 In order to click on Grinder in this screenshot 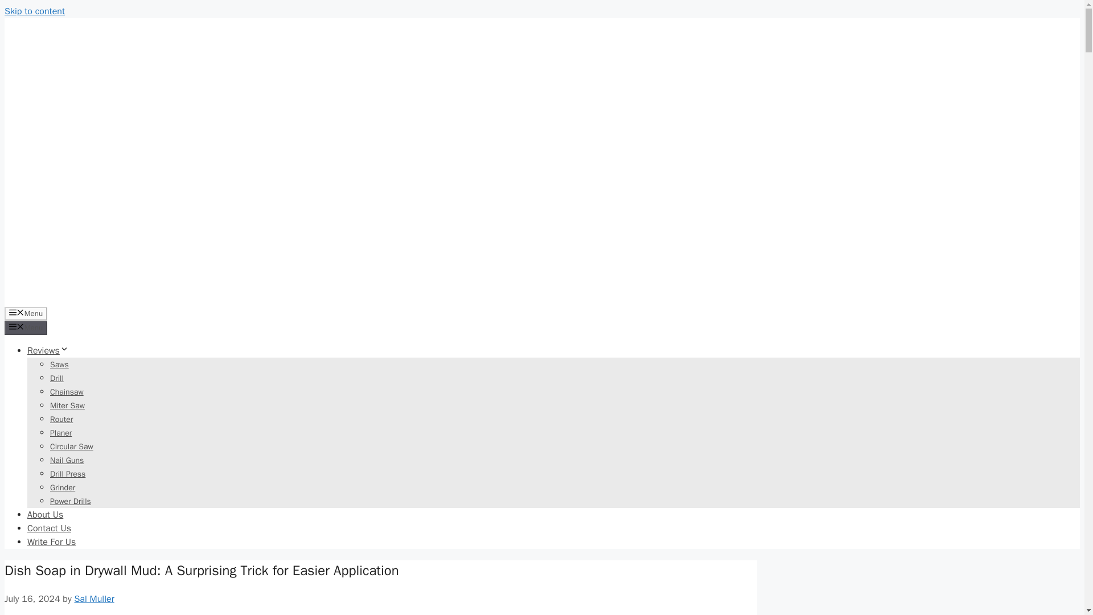, I will do `click(63, 487)`.